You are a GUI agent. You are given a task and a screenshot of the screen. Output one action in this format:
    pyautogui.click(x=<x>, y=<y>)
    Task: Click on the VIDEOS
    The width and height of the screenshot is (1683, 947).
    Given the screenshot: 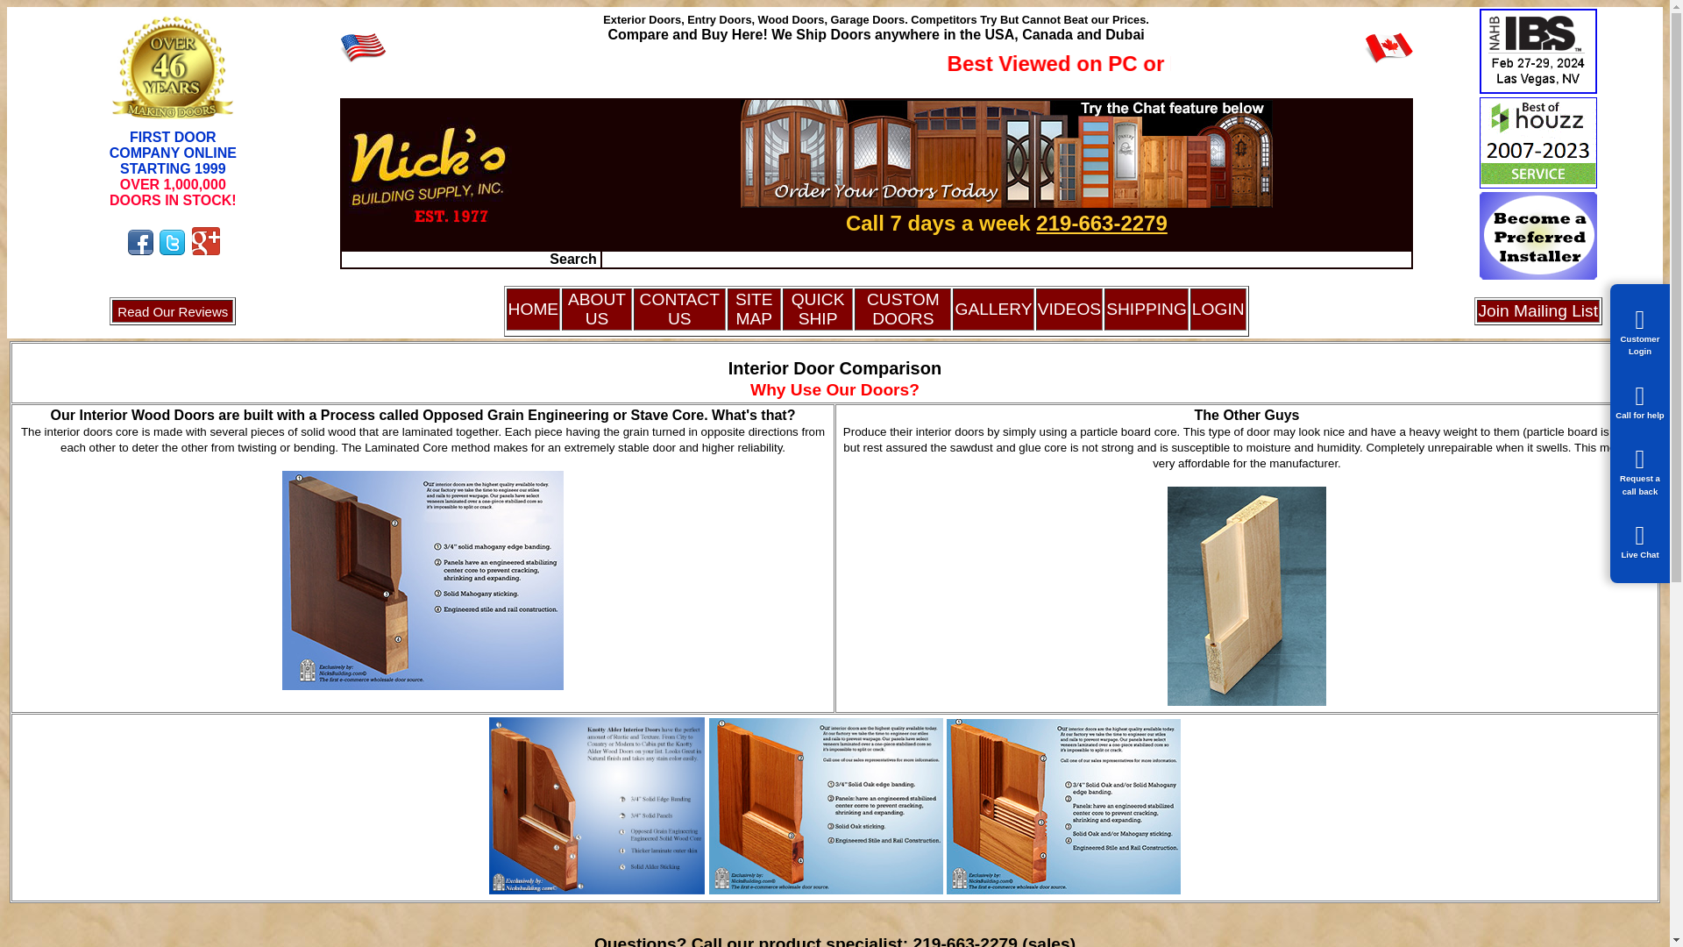 What is the action you would take?
    pyautogui.click(x=1069, y=309)
    